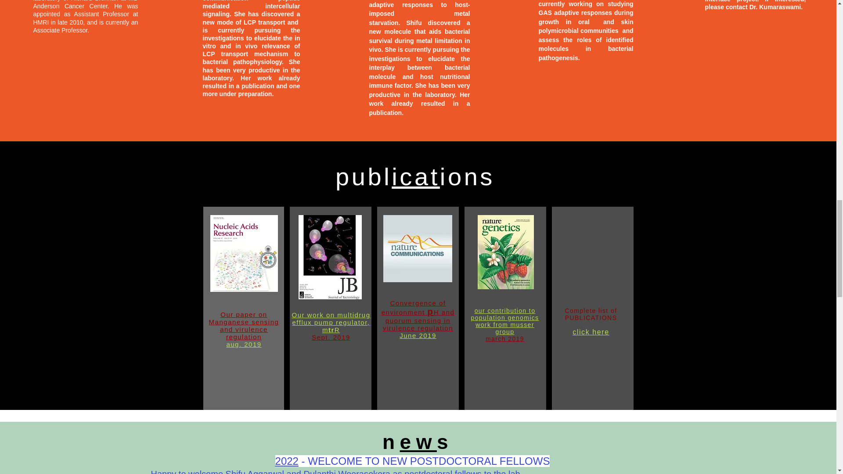  Describe the element at coordinates (244, 326) in the screenshot. I see `Our paper on Manganese sensing and virulence regulation` at that location.